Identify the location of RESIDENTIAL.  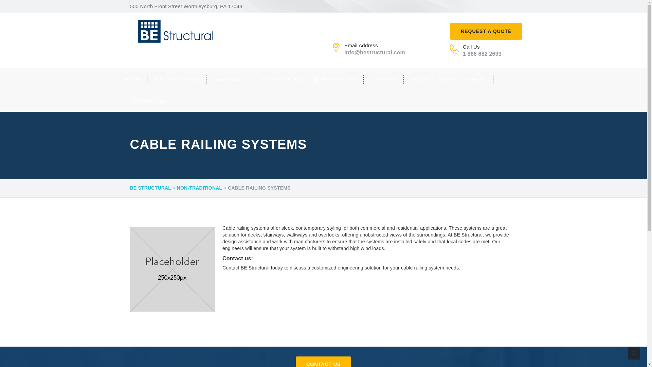
(340, 80).